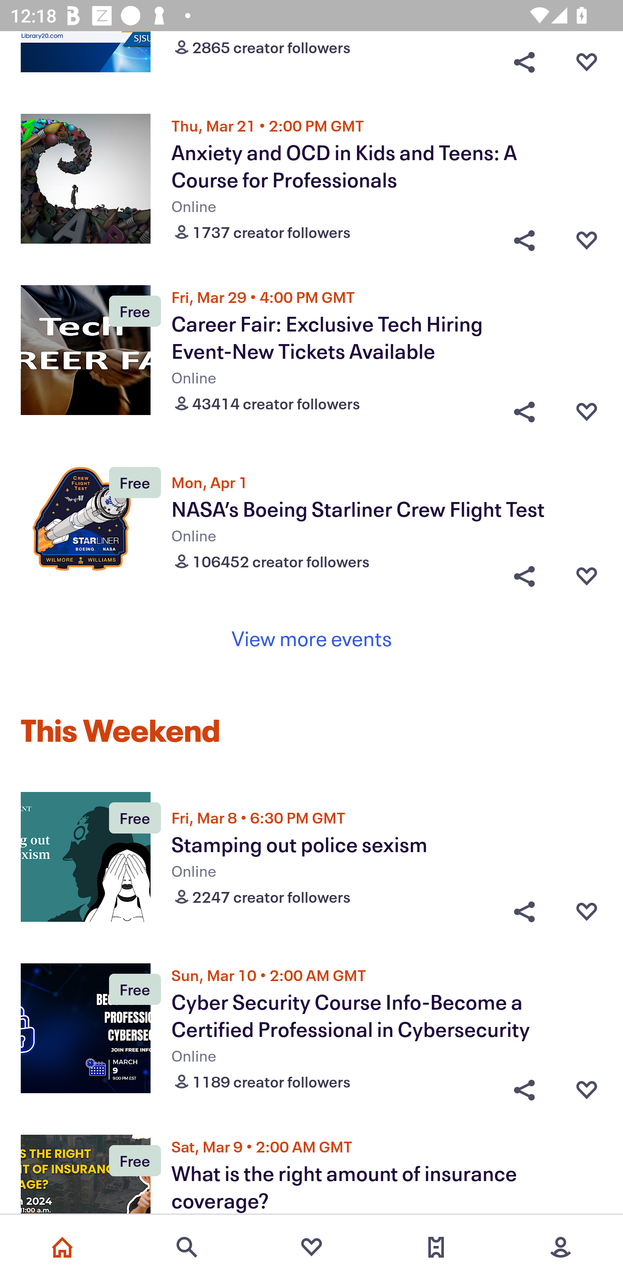  What do you see at coordinates (587, 912) in the screenshot?
I see `Favorite button` at bounding box center [587, 912].